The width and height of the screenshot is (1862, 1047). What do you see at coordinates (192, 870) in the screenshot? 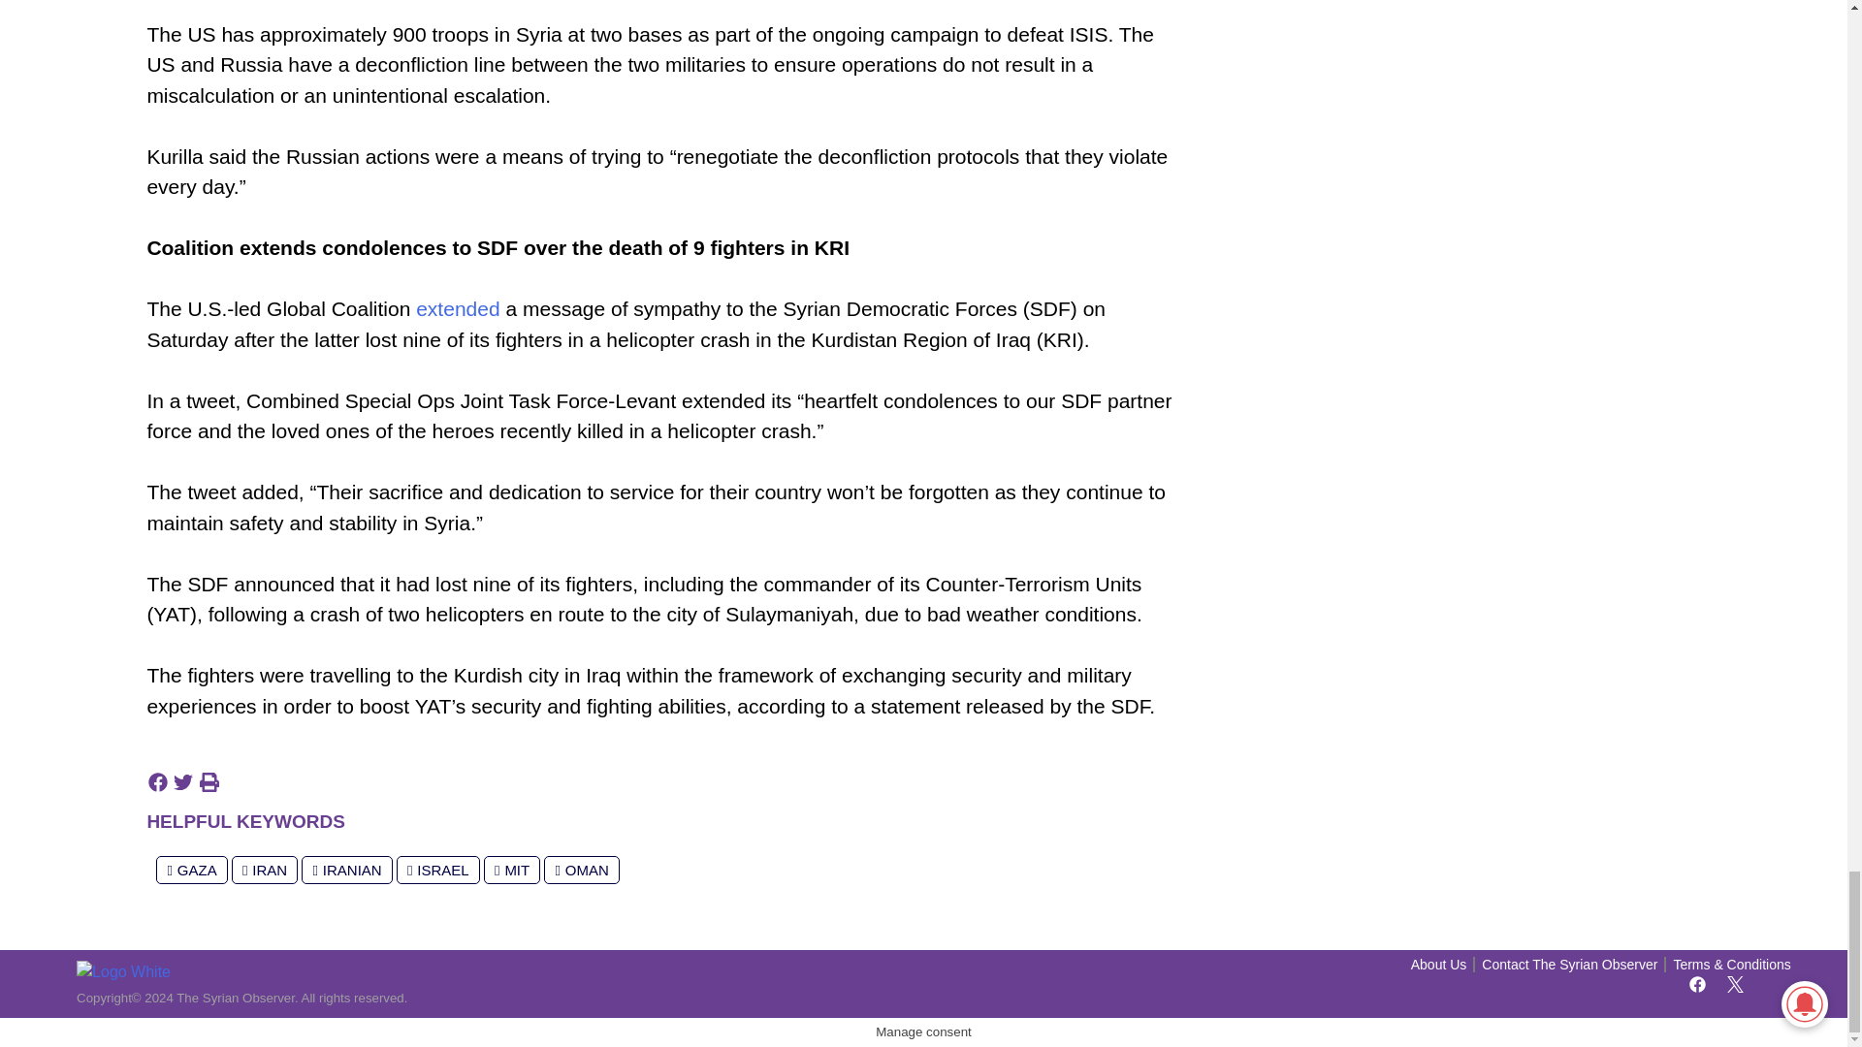
I see `GAZA` at bounding box center [192, 870].